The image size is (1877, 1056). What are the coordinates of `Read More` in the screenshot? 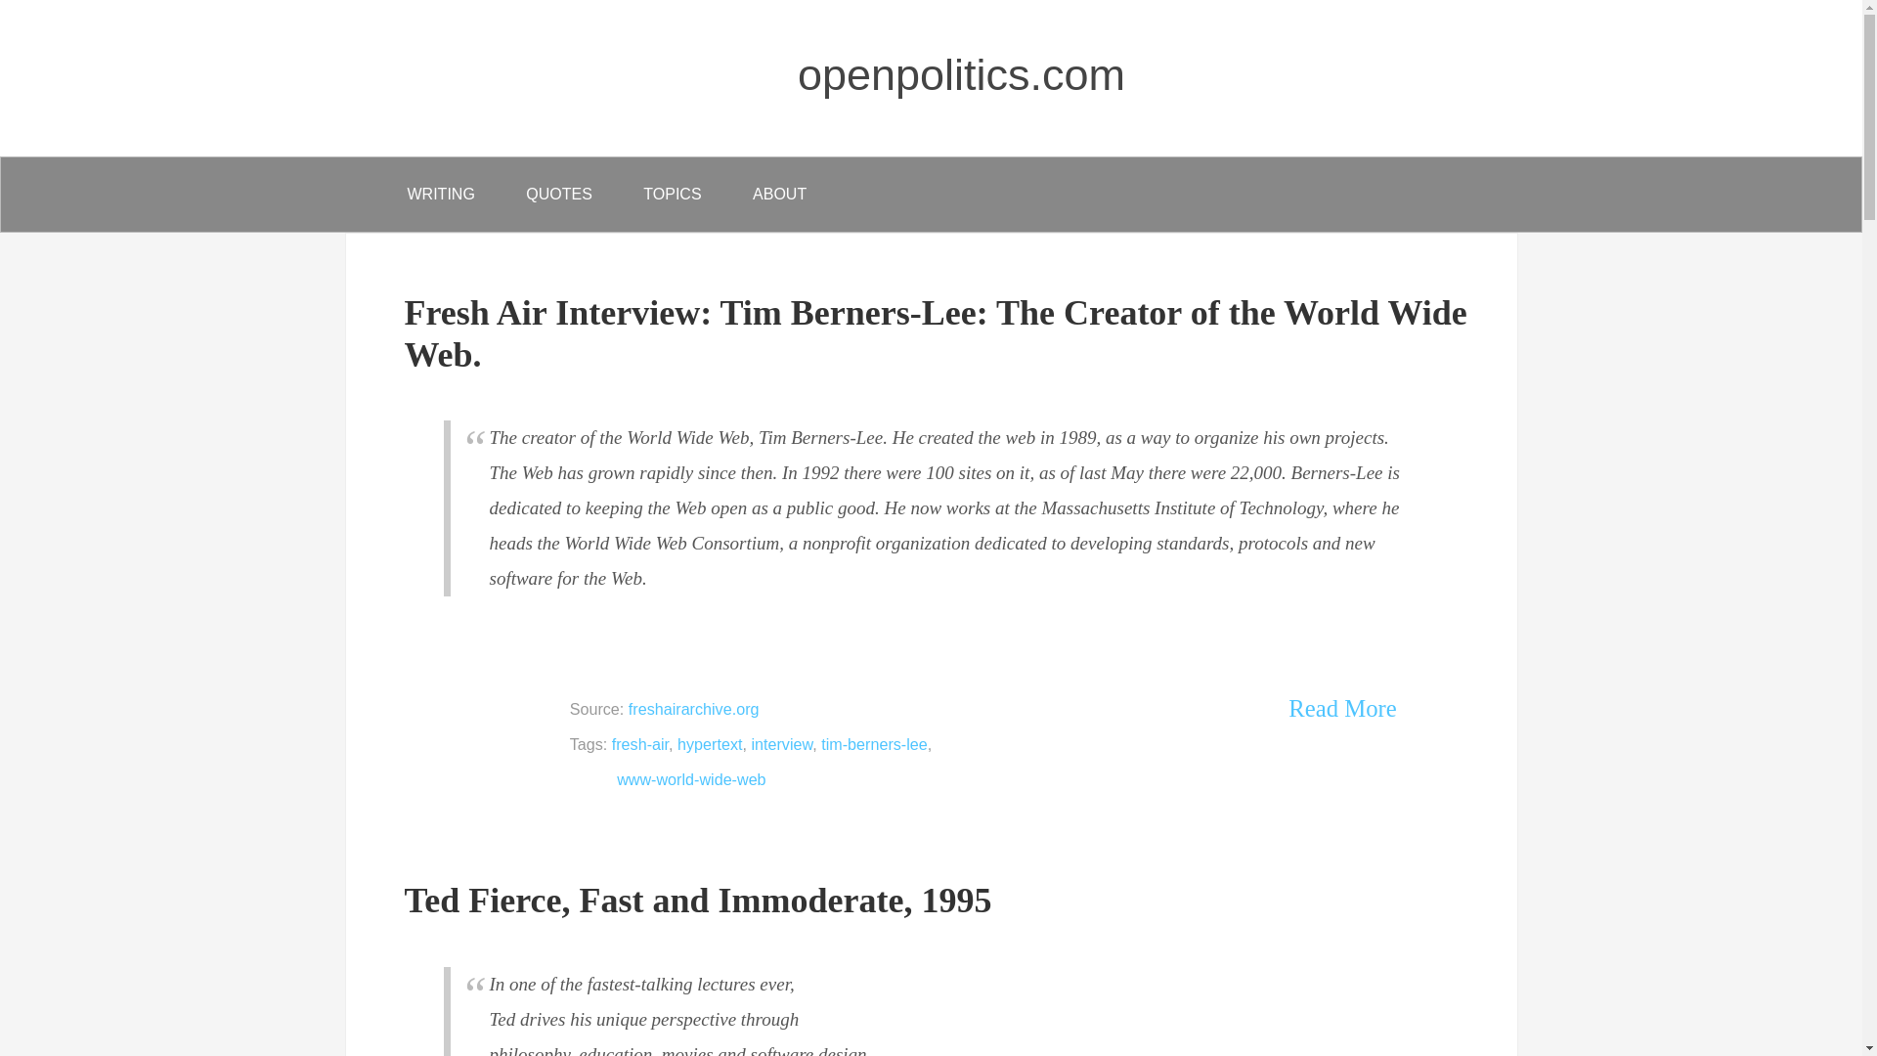 It's located at (1341, 709).